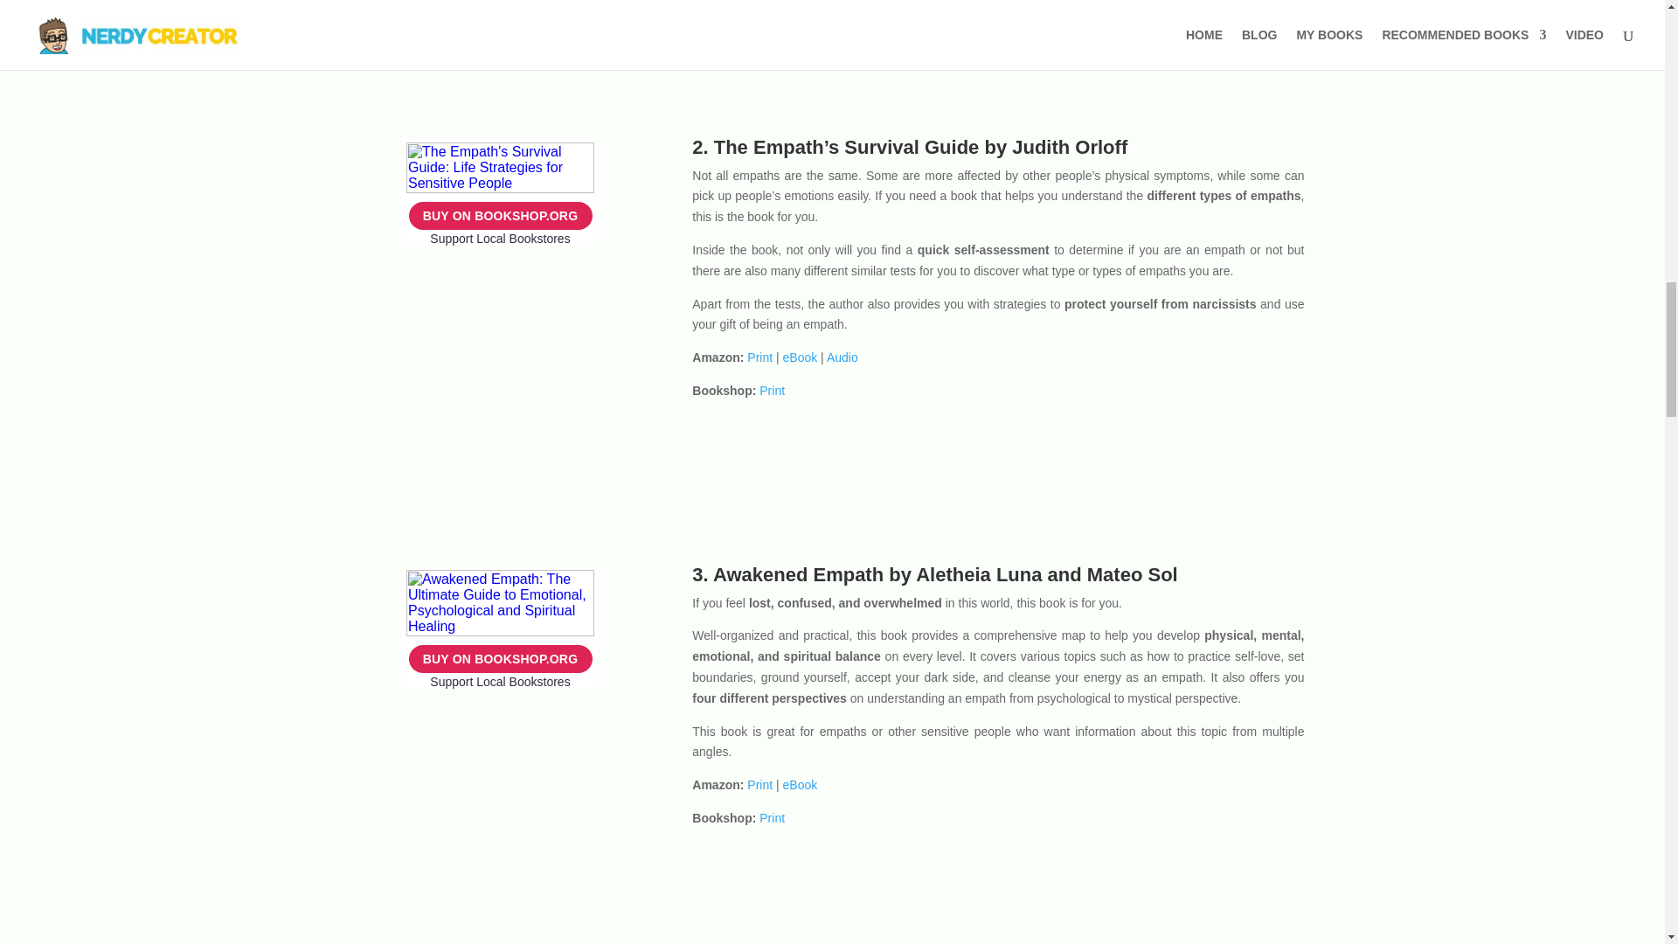 This screenshot has height=944, width=1678. Describe the element at coordinates (842, 357) in the screenshot. I see `Audio` at that location.